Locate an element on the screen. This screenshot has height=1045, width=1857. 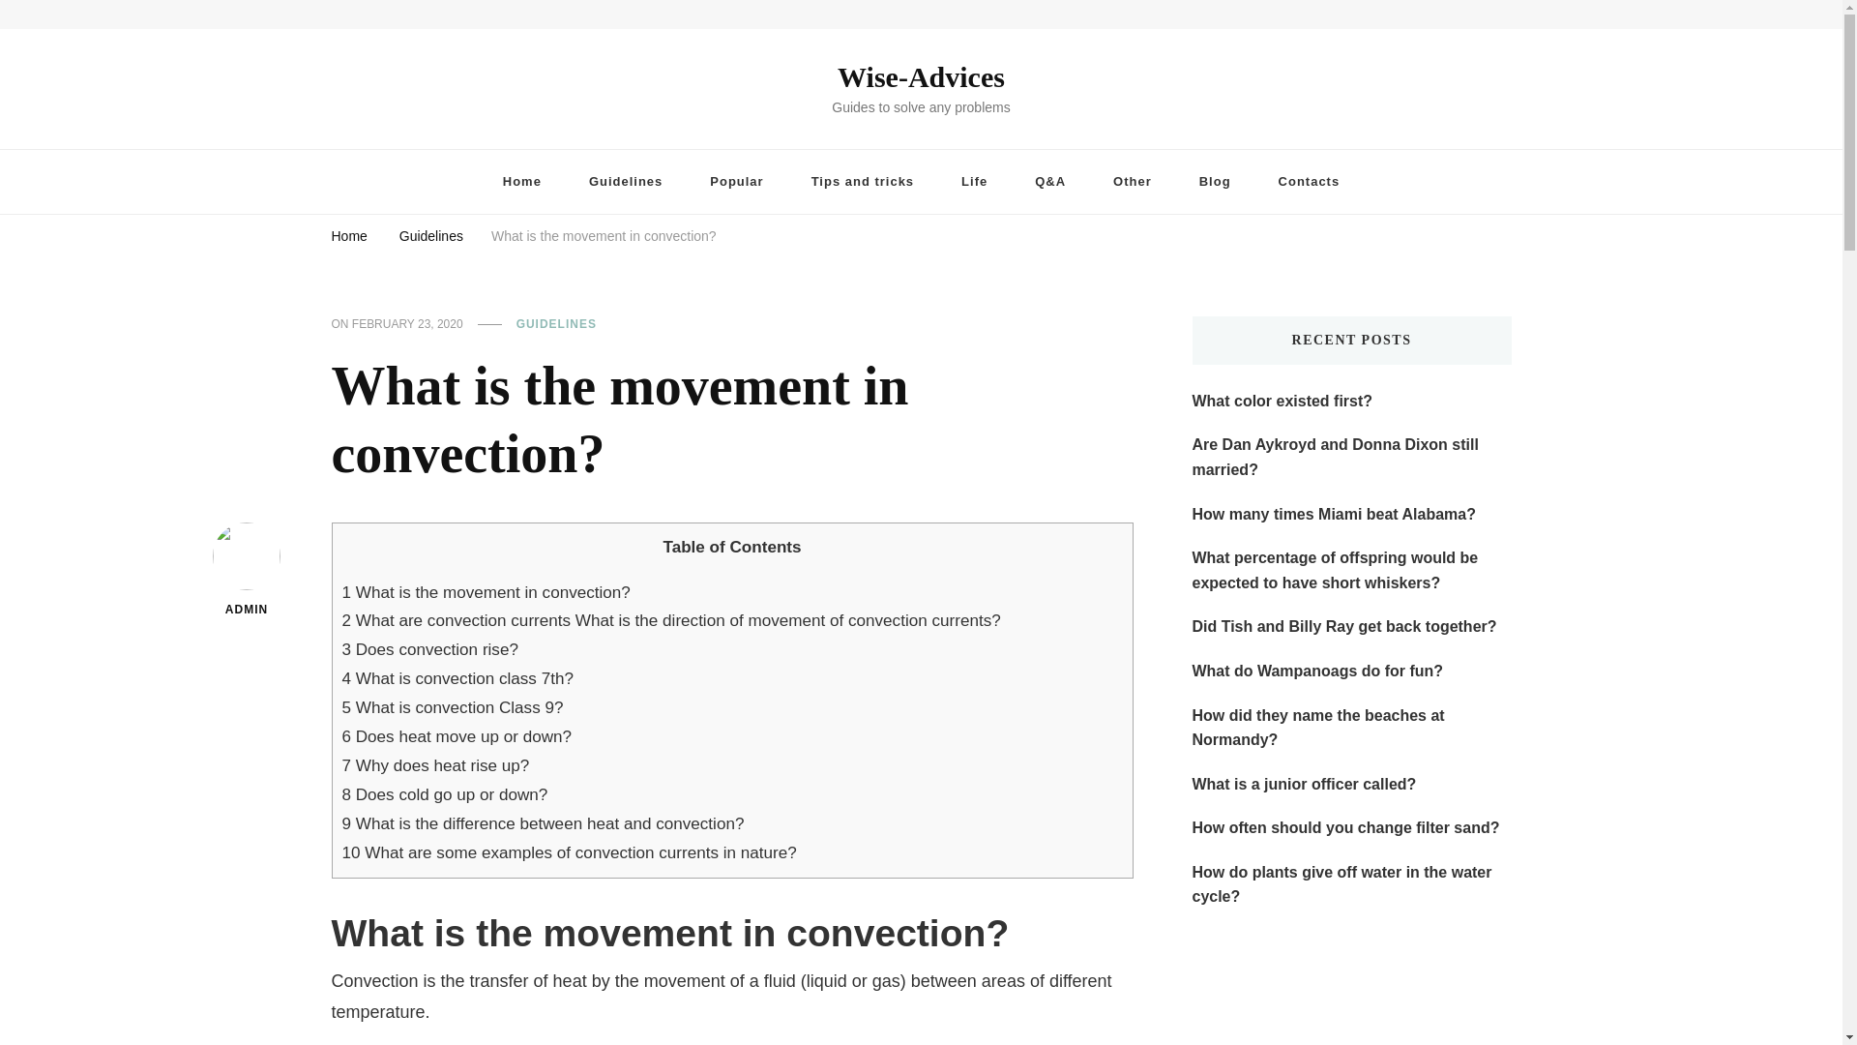
FEBRUARY 23, 2020 is located at coordinates (407, 325).